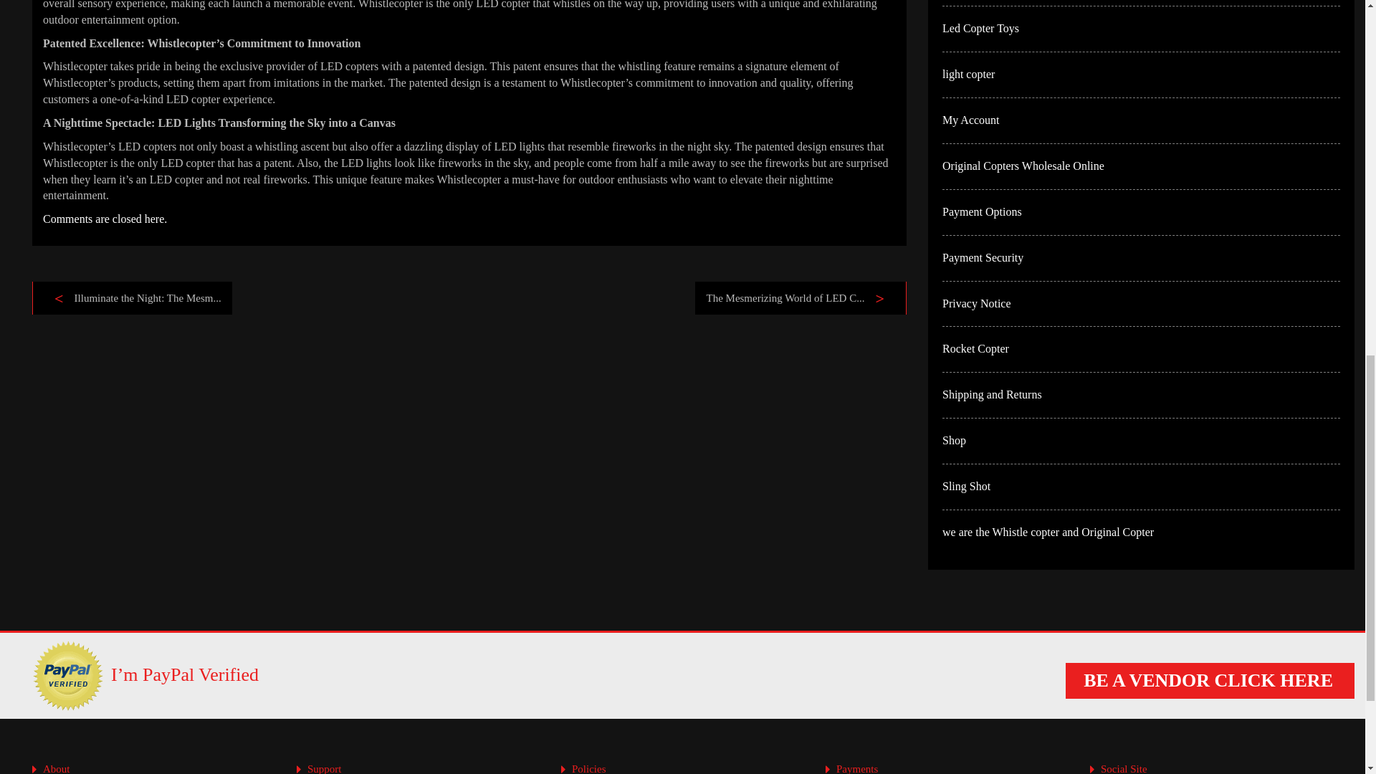 The width and height of the screenshot is (1376, 774). What do you see at coordinates (954, 440) in the screenshot?
I see `Shop` at bounding box center [954, 440].